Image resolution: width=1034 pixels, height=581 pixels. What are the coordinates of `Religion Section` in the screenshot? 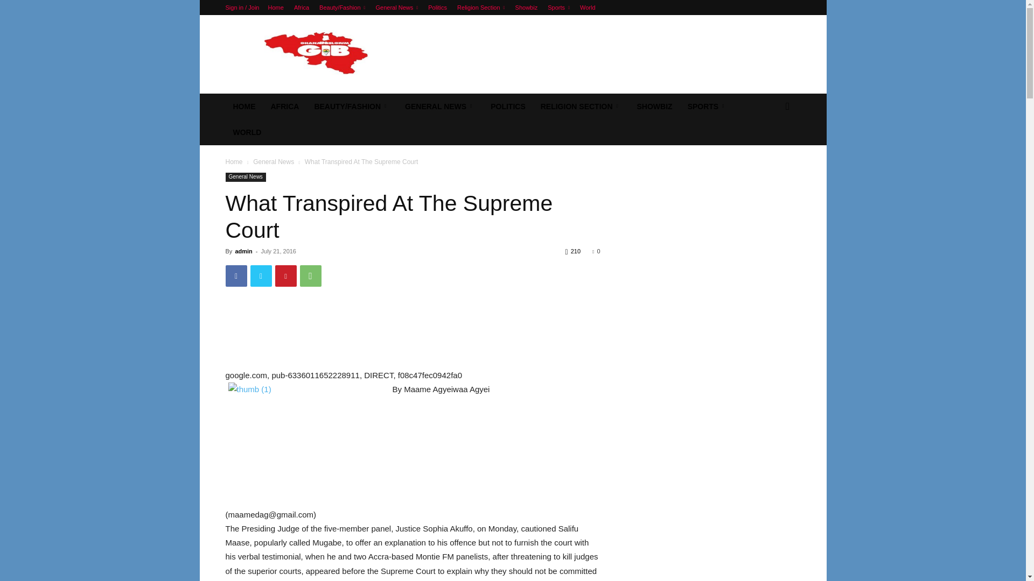 It's located at (480, 8).